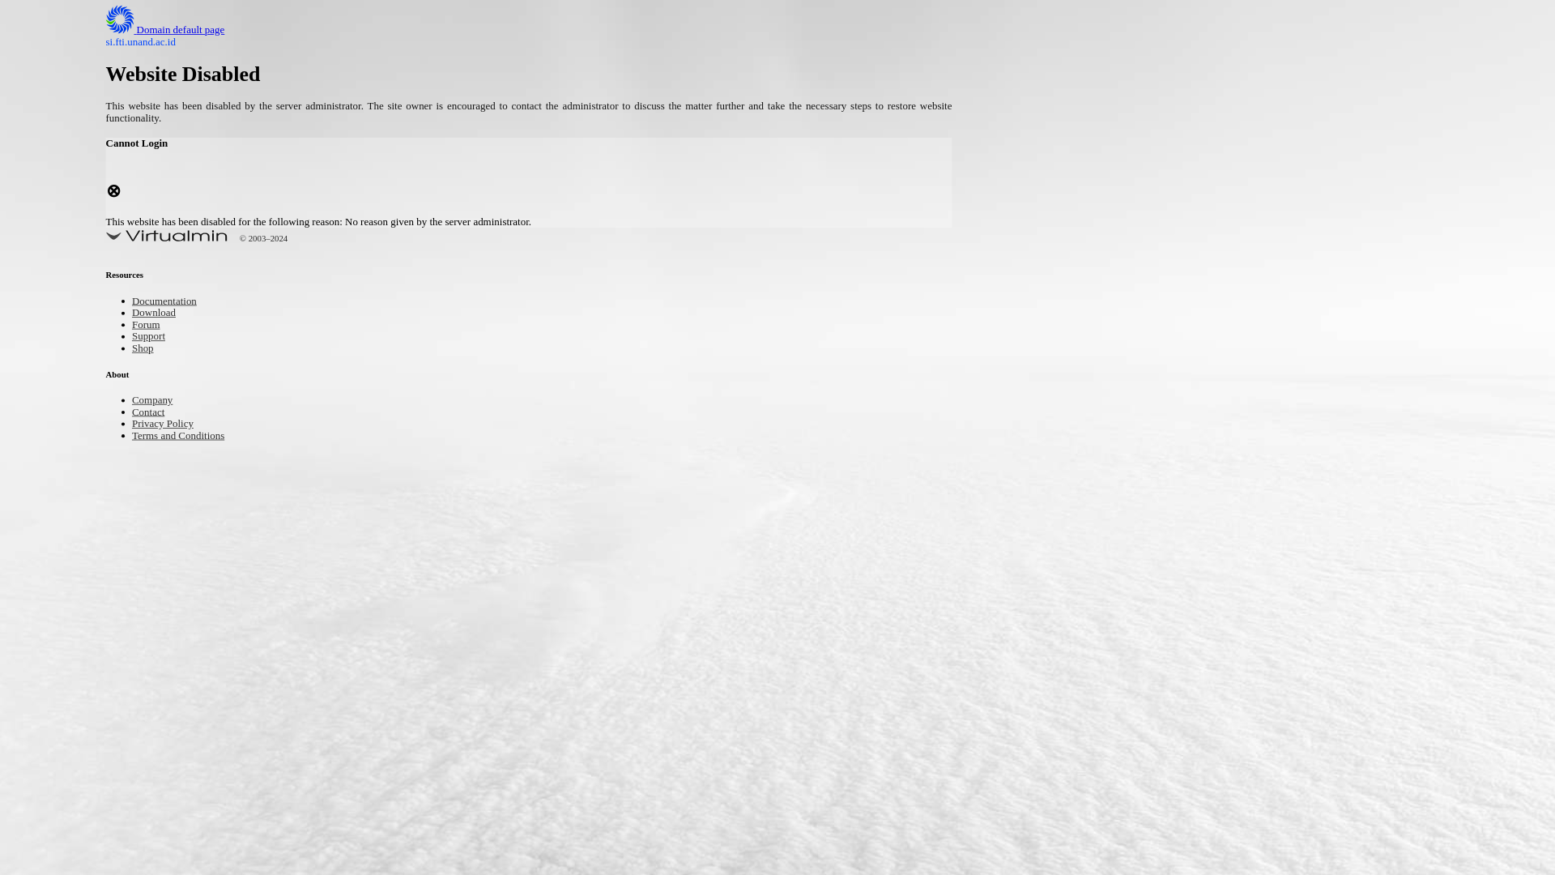 This screenshot has height=875, width=1555. Describe the element at coordinates (172, 303) in the screenshot. I see `Documentation` at that location.